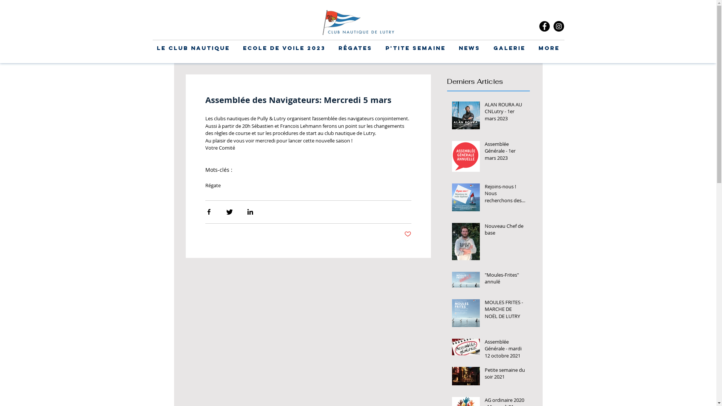 The width and height of the screenshot is (722, 406). I want to click on Petite semaine du soir 2021, so click(505, 375).